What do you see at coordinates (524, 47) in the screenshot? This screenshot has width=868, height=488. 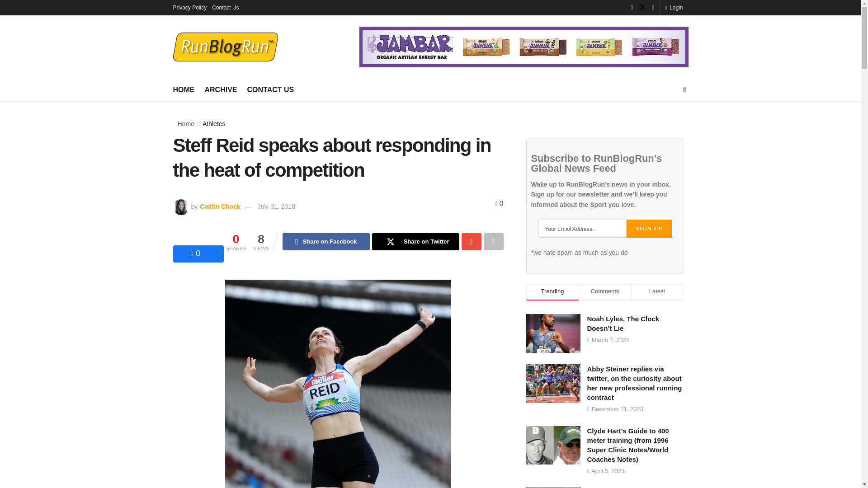 I see `Buy Now!` at bounding box center [524, 47].